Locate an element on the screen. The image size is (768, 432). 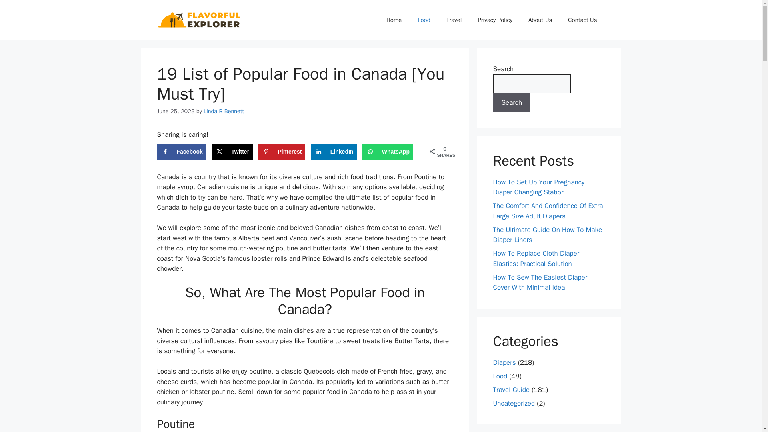
Food is located at coordinates (423, 20).